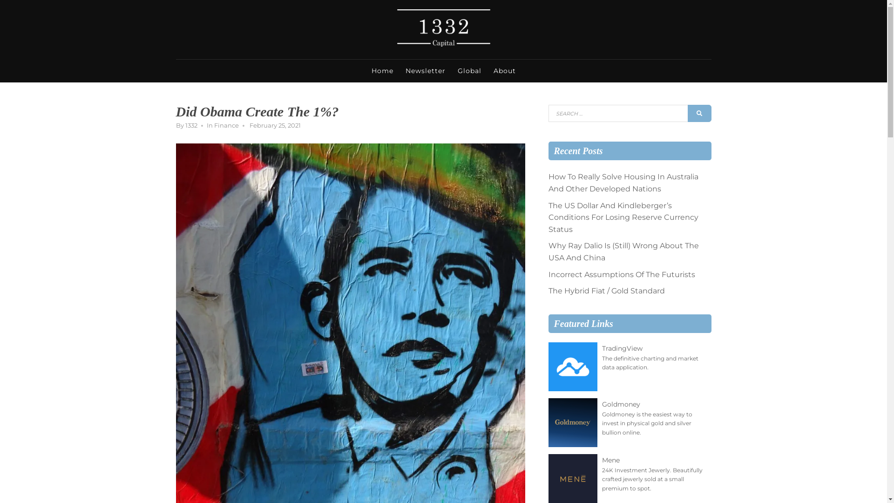 The width and height of the screenshot is (894, 503). I want to click on About, so click(504, 71).